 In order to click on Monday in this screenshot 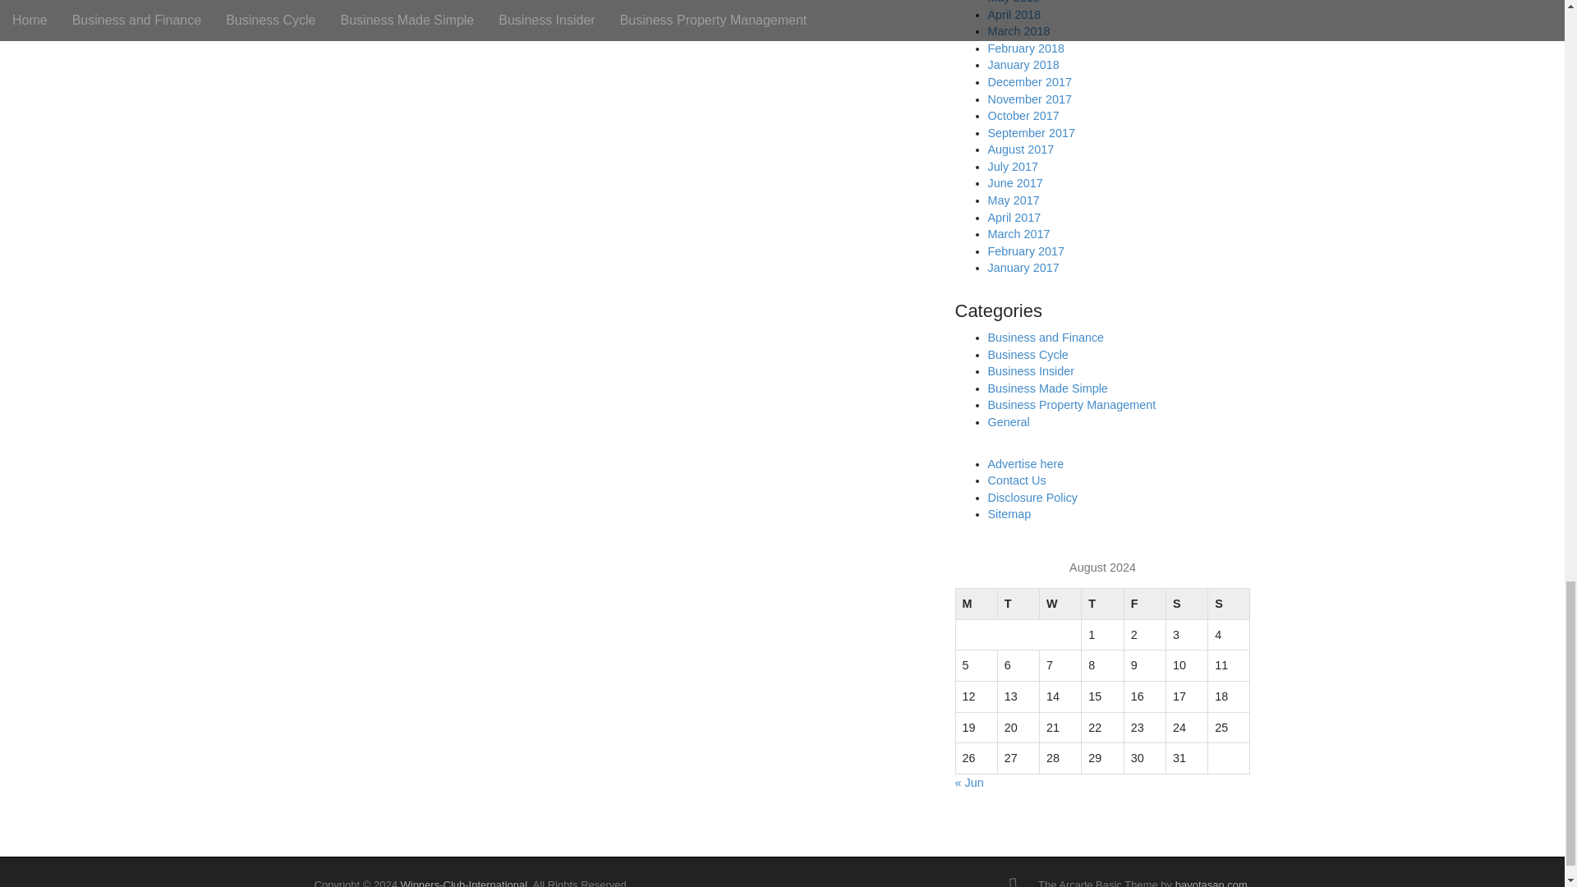, I will do `click(976, 604)`.